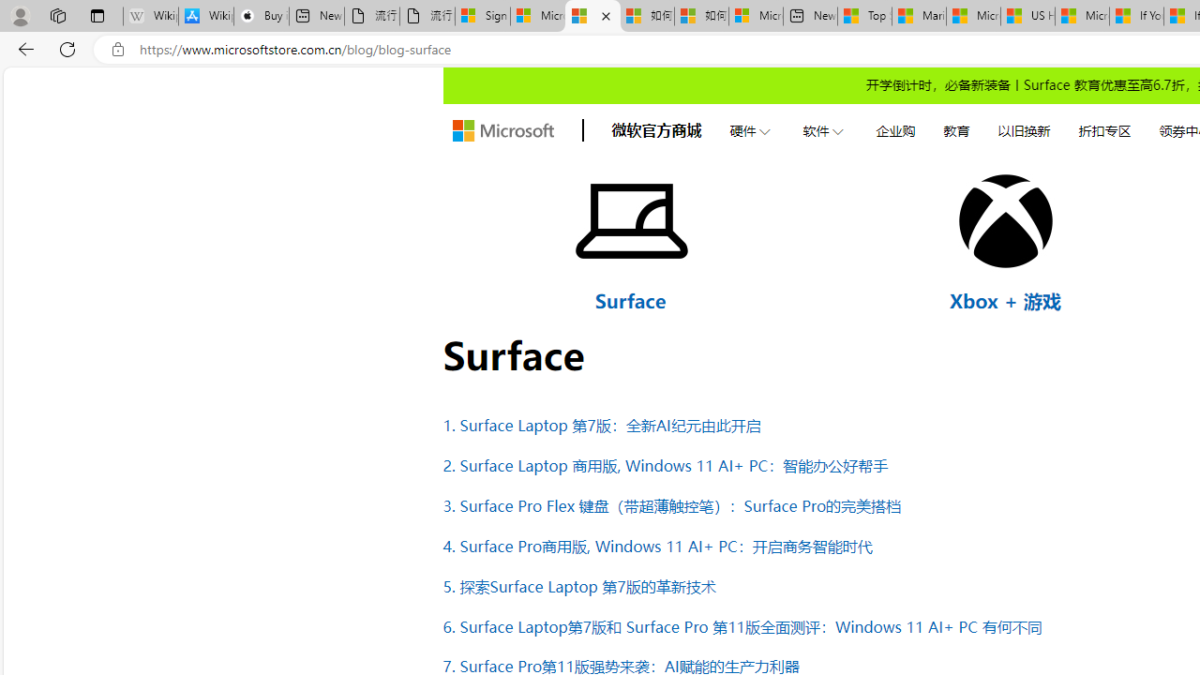 The width and height of the screenshot is (1200, 675). I want to click on Sign in to your Microsoft account, so click(482, 17).